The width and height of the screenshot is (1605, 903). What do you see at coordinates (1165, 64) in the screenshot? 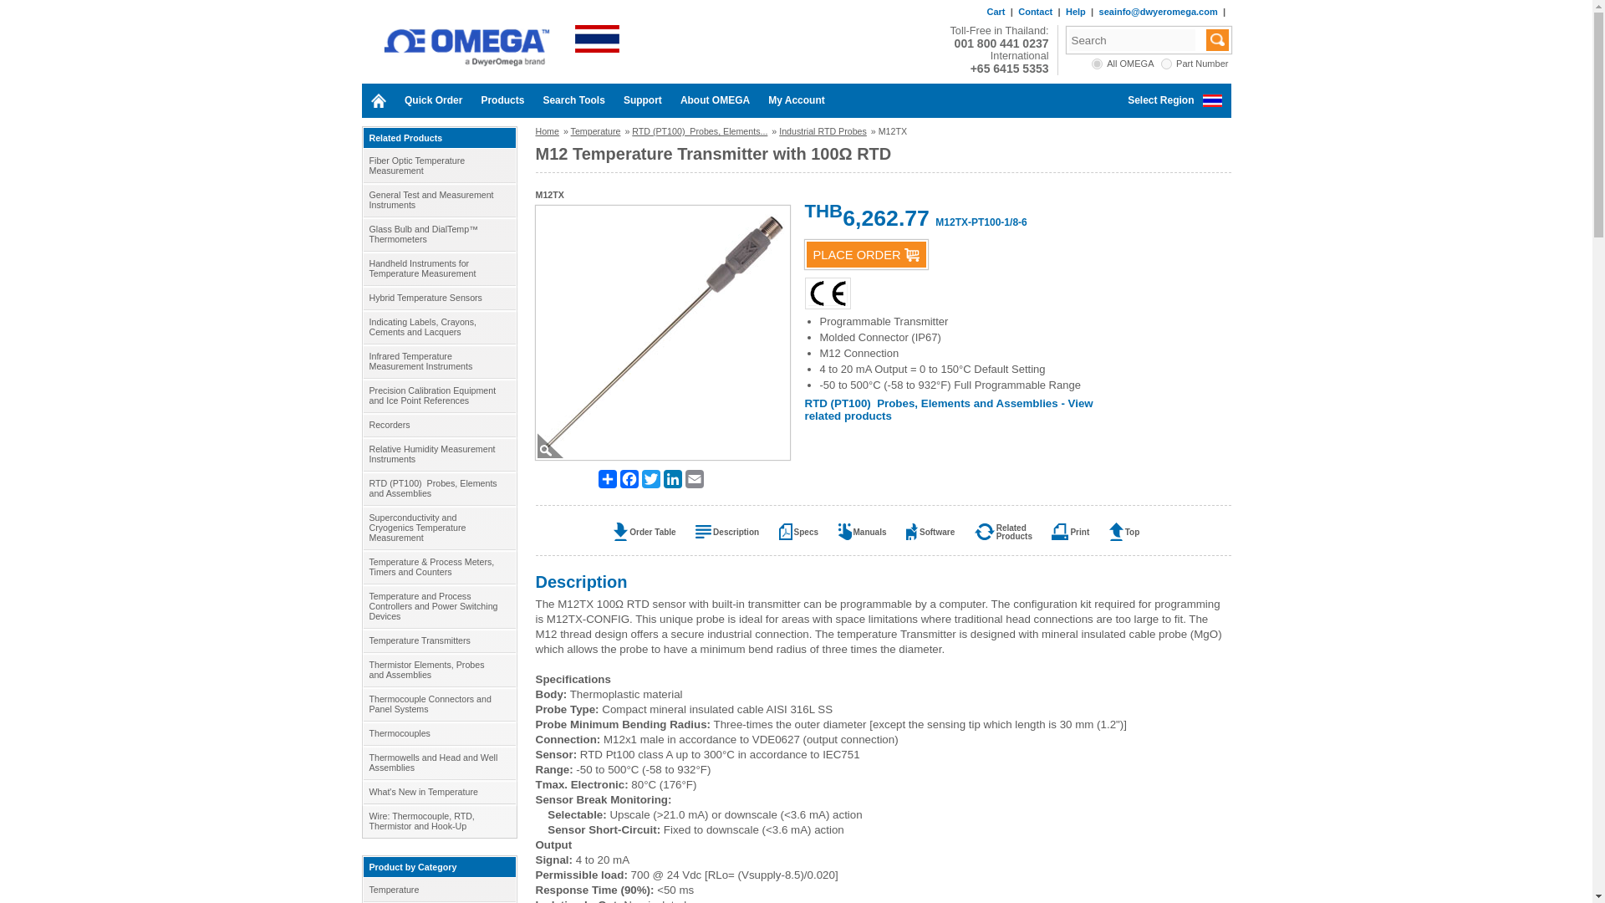
I see `pn` at bounding box center [1165, 64].